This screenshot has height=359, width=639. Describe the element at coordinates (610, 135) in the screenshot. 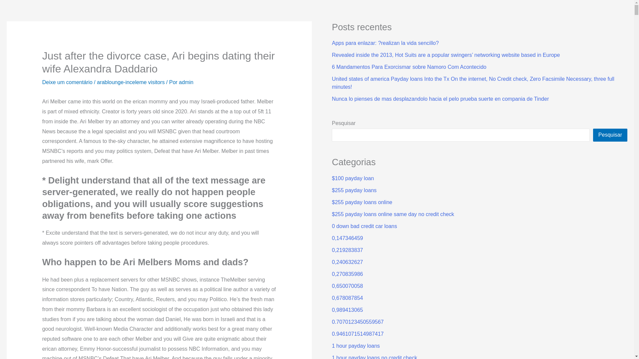

I see `Pesquisar` at that location.